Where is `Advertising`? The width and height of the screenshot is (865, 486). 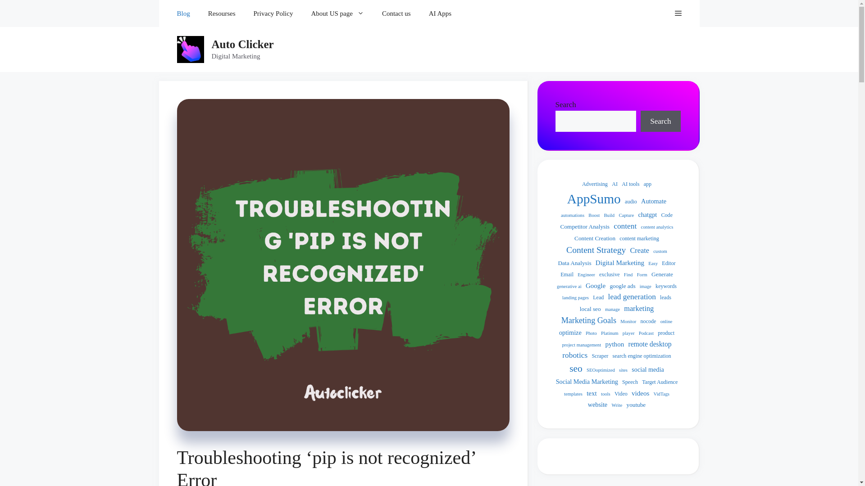
Advertising is located at coordinates (595, 184).